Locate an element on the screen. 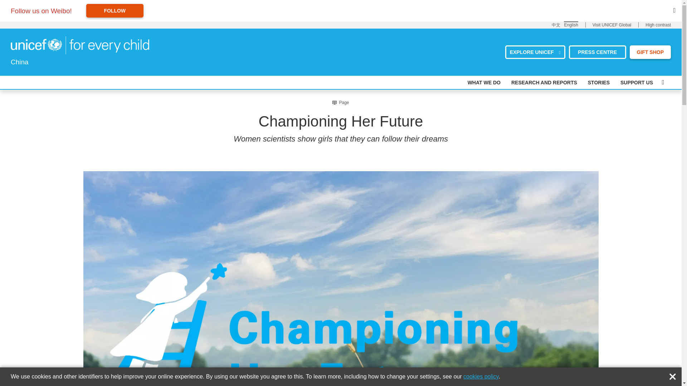  Ok is located at coordinates (674, 375).